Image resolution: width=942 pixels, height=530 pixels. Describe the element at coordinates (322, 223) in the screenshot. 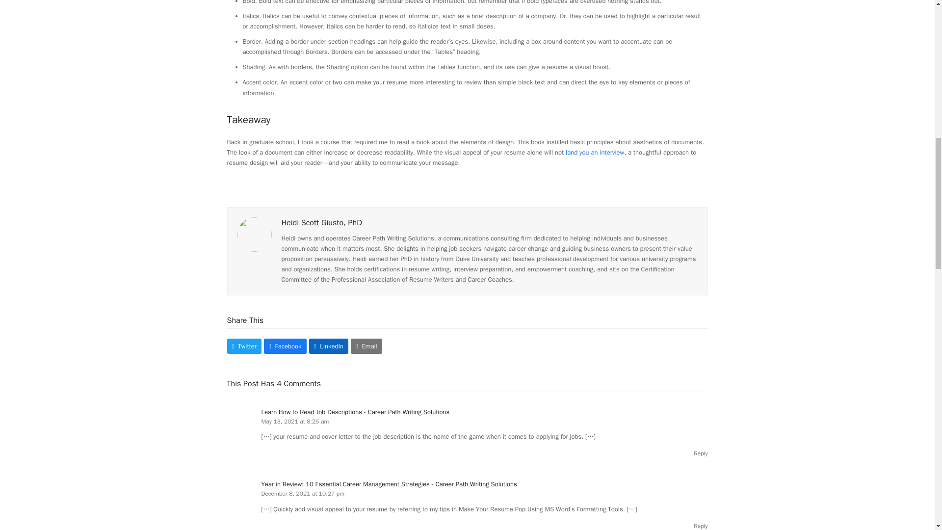

I see `Visit Author Page` at that location.